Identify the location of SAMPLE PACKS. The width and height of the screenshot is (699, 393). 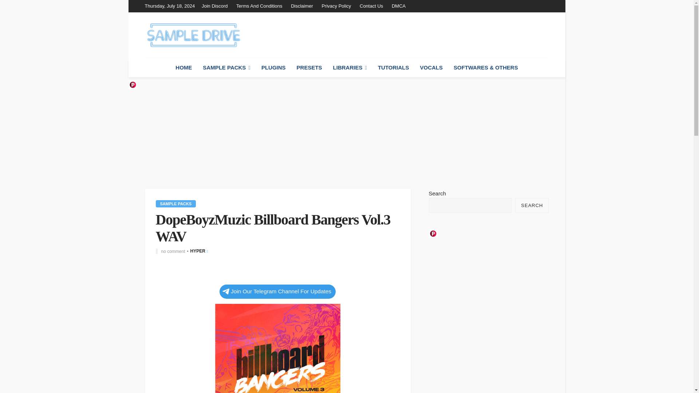
(226, 67).